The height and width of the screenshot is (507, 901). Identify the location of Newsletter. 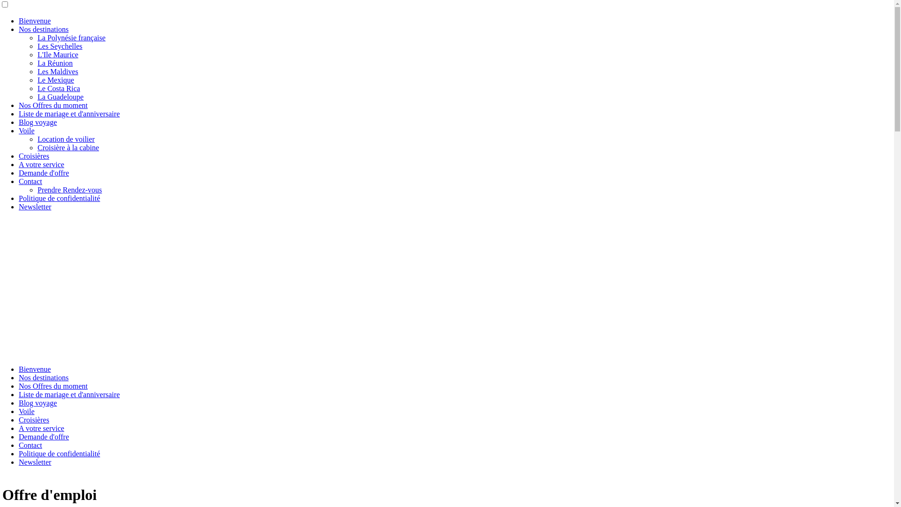
(35, 462).